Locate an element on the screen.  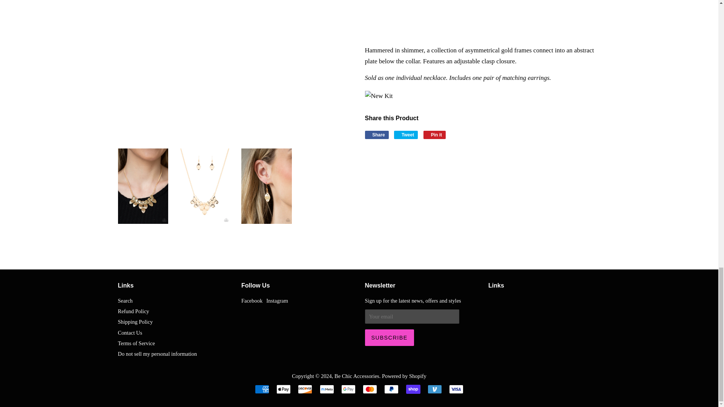
Tweet on Twitter is located at coordinates (406, 135).